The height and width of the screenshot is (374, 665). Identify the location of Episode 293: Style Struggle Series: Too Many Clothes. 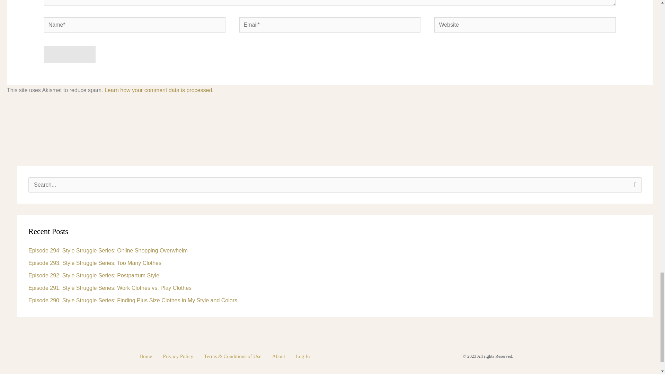
(95, 262).